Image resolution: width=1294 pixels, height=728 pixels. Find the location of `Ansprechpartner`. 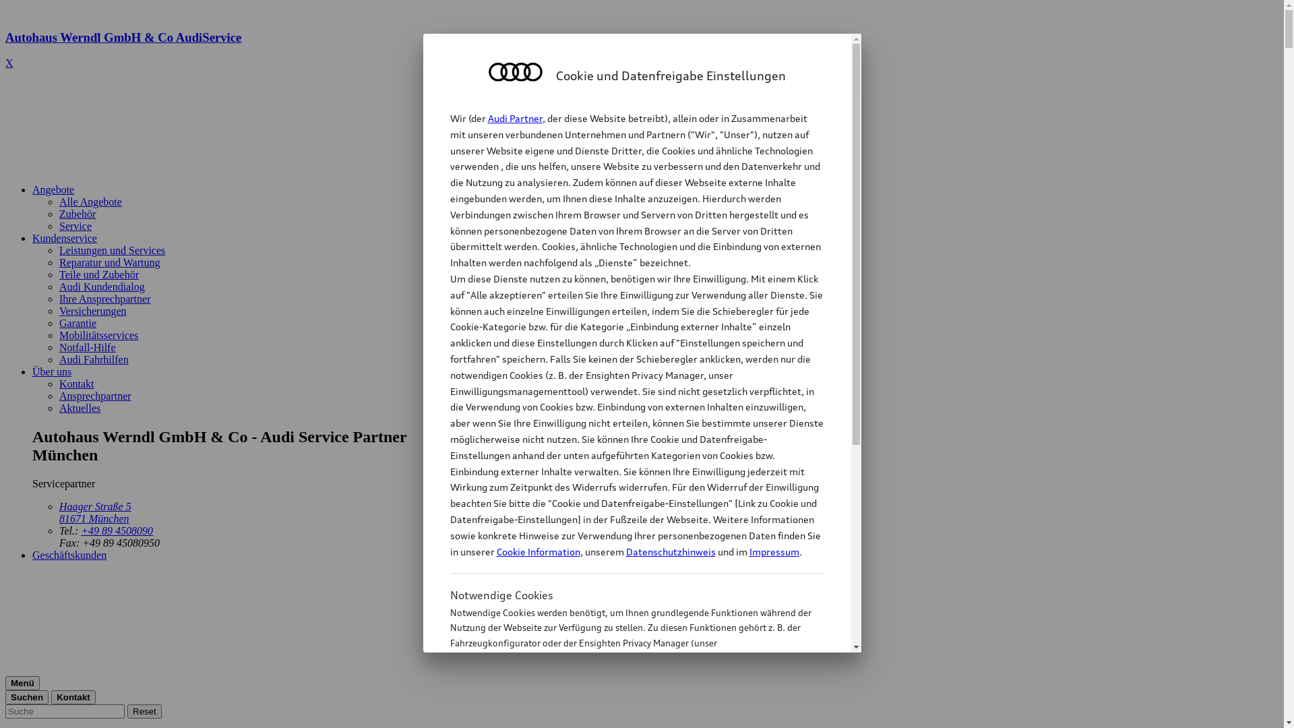

Ansprechpartner is located at coordinates (96, 396).